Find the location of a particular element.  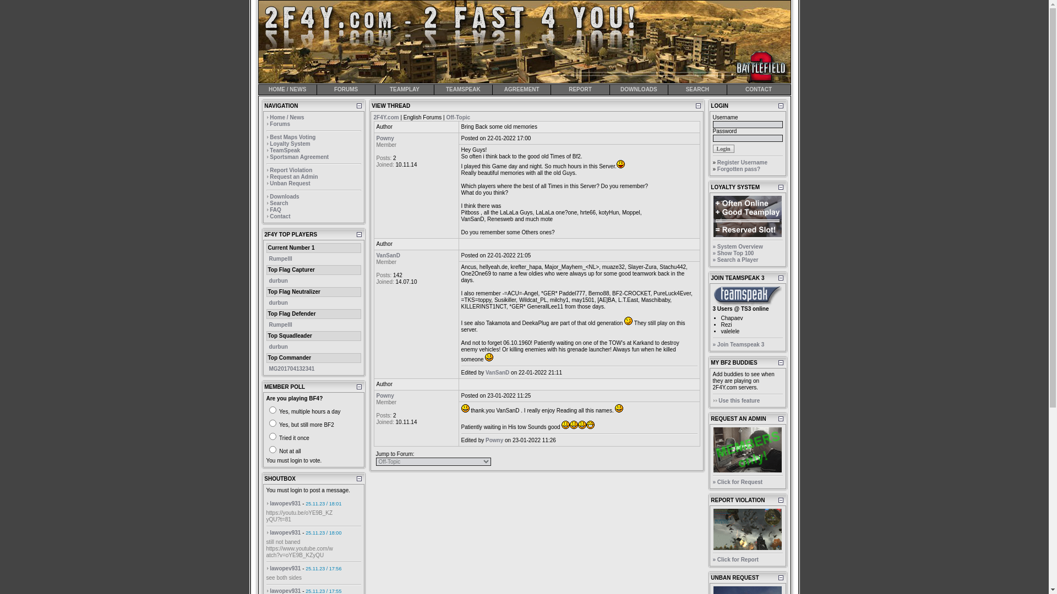

CONTACT is located at coordinates (759, 90).